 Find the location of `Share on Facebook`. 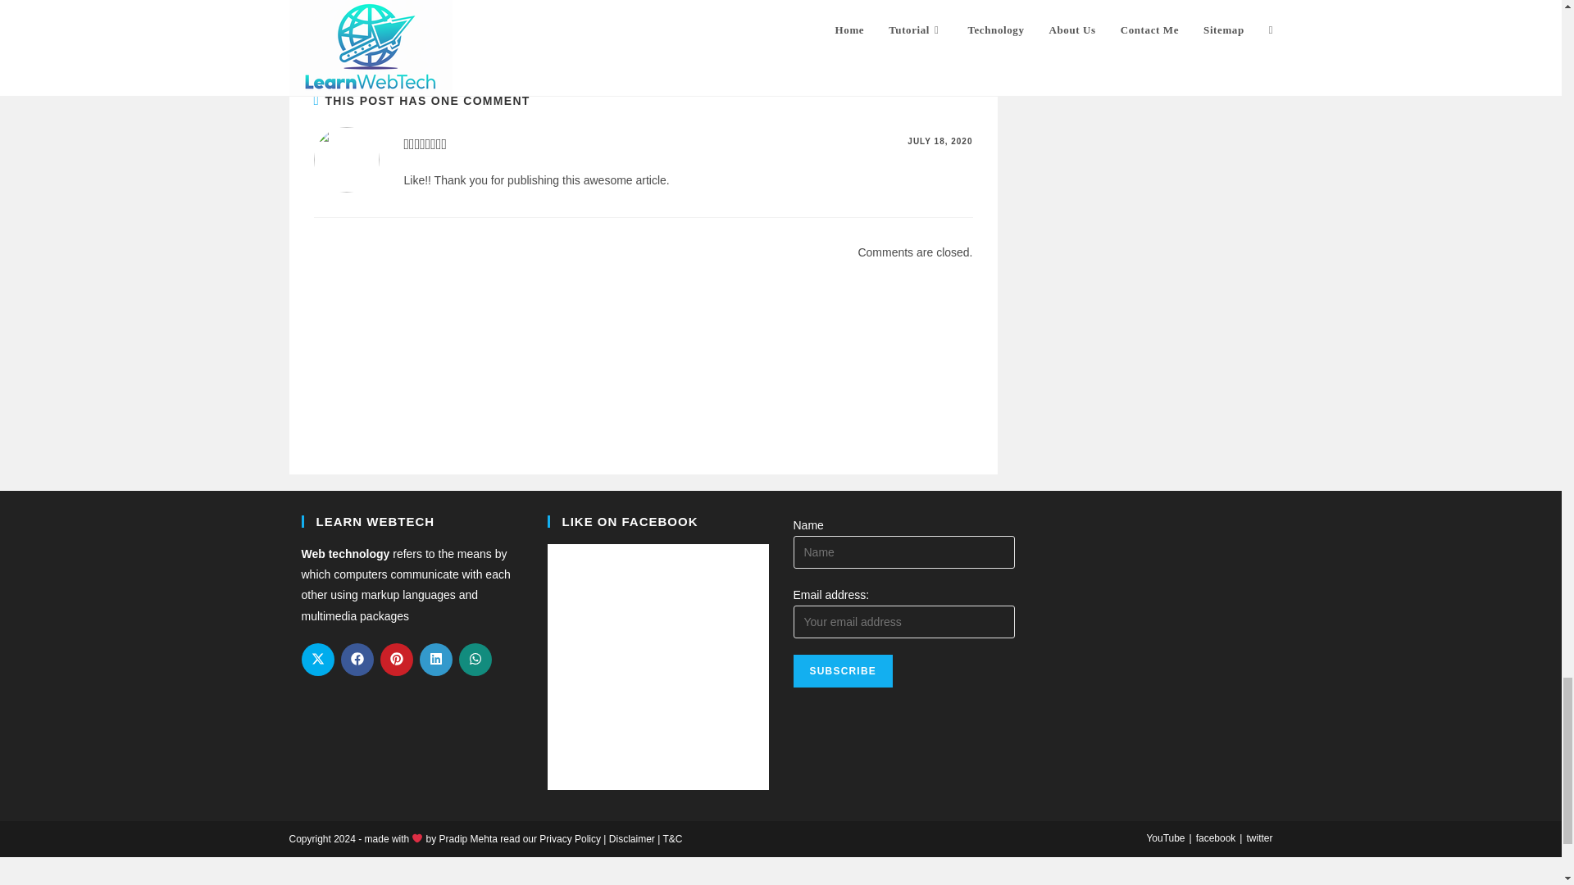

Share on Facebook is located at coordinates (357, 660).